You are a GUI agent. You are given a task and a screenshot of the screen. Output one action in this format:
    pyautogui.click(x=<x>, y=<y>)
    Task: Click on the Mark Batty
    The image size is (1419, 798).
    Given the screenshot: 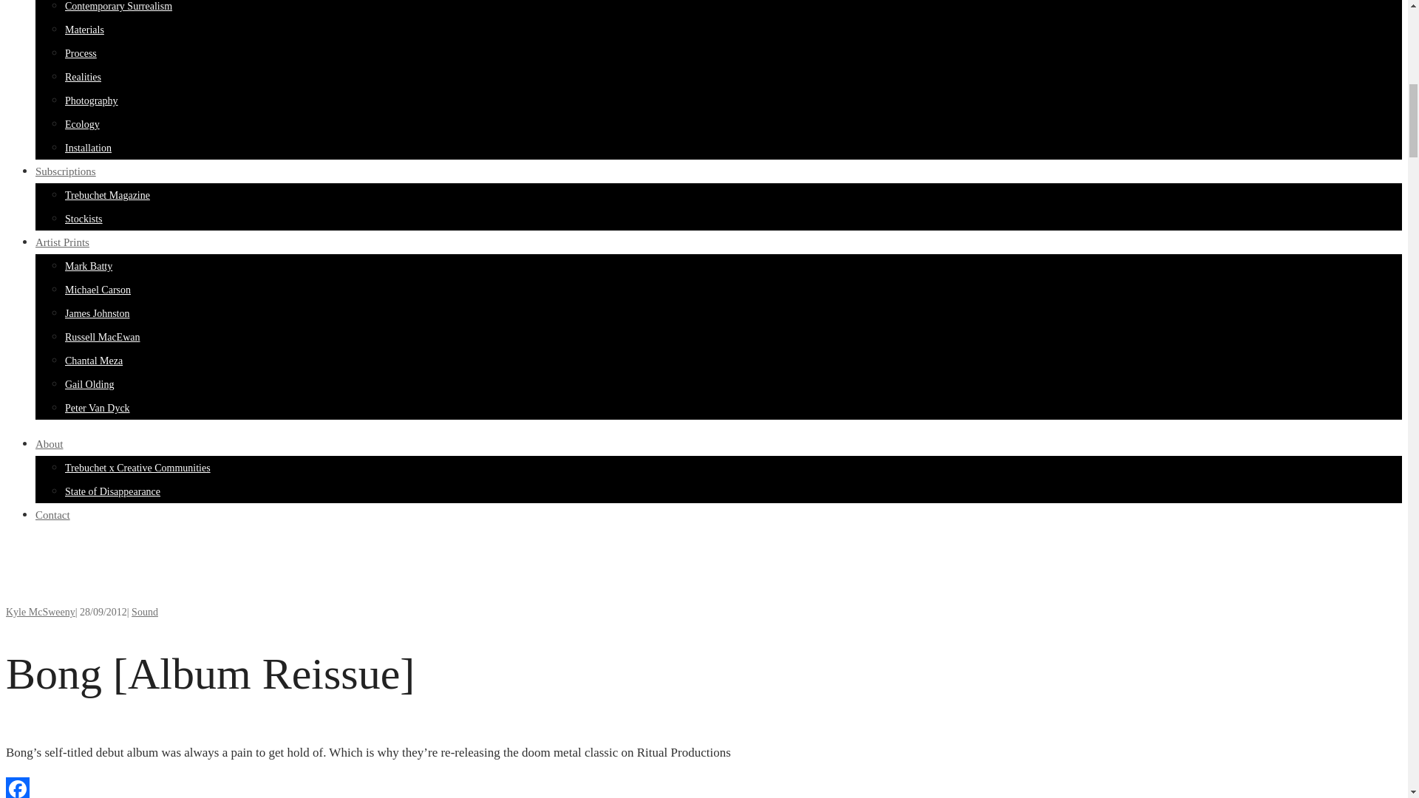 What is the action you would take?
    pyautogui.click(x=89, y=266)
    